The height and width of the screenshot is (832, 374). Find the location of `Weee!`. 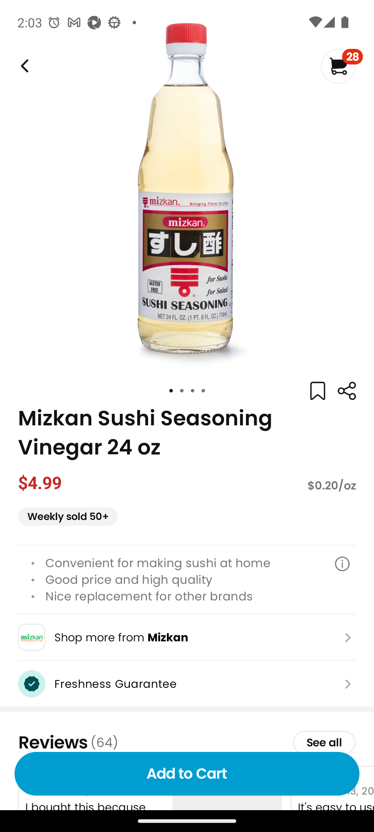

Weee! is located at coordinates (24, 66).